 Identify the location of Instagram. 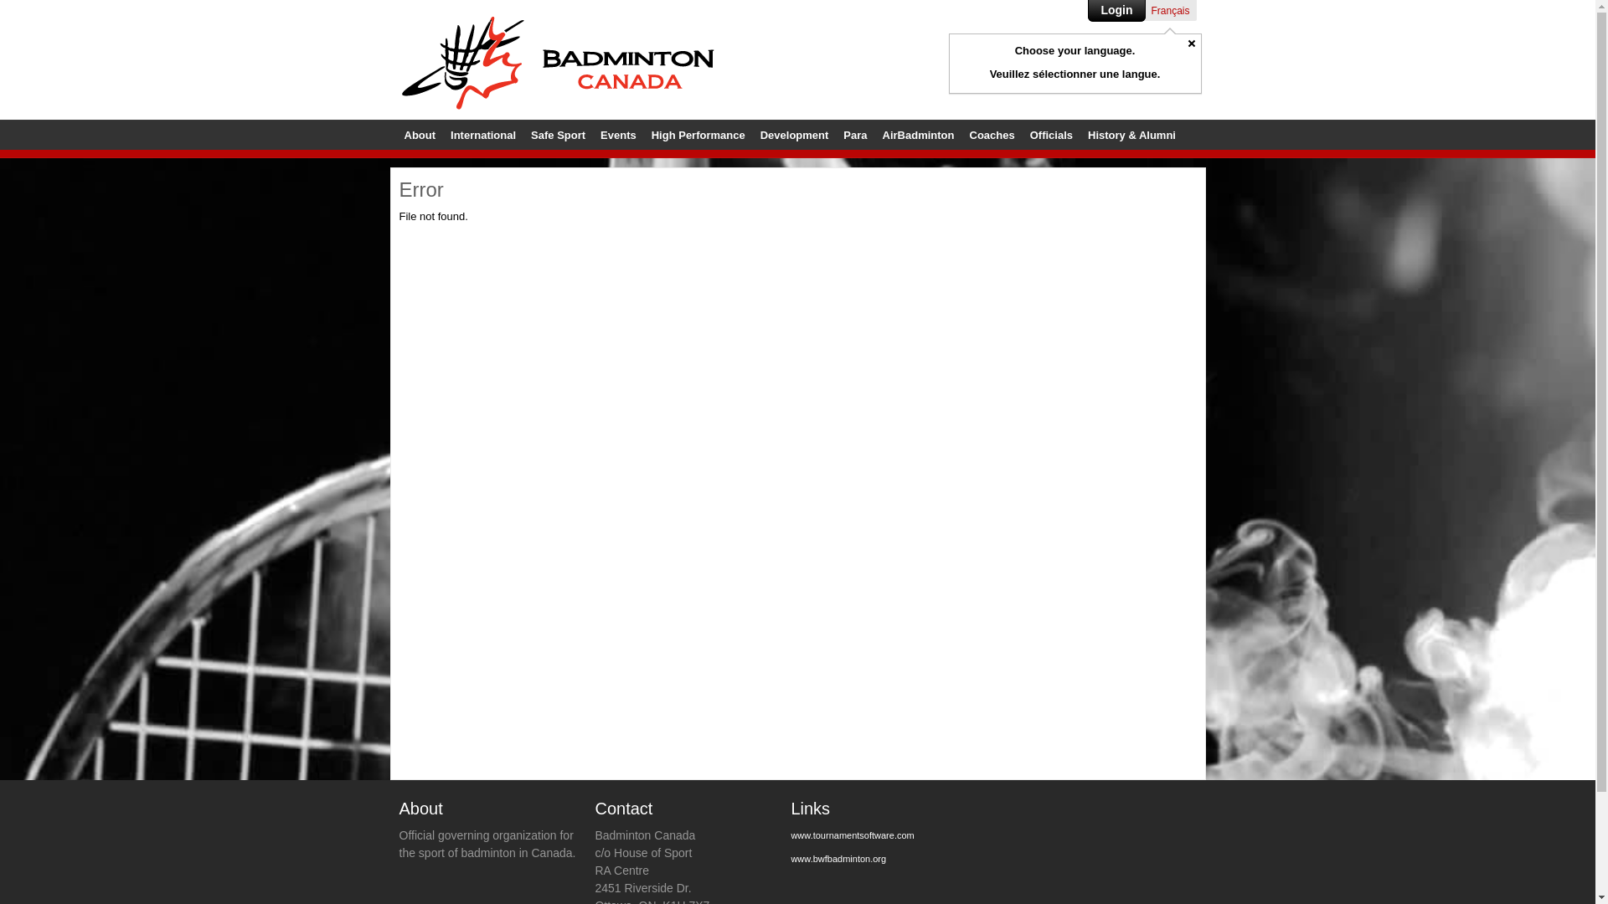
(1147, 71).